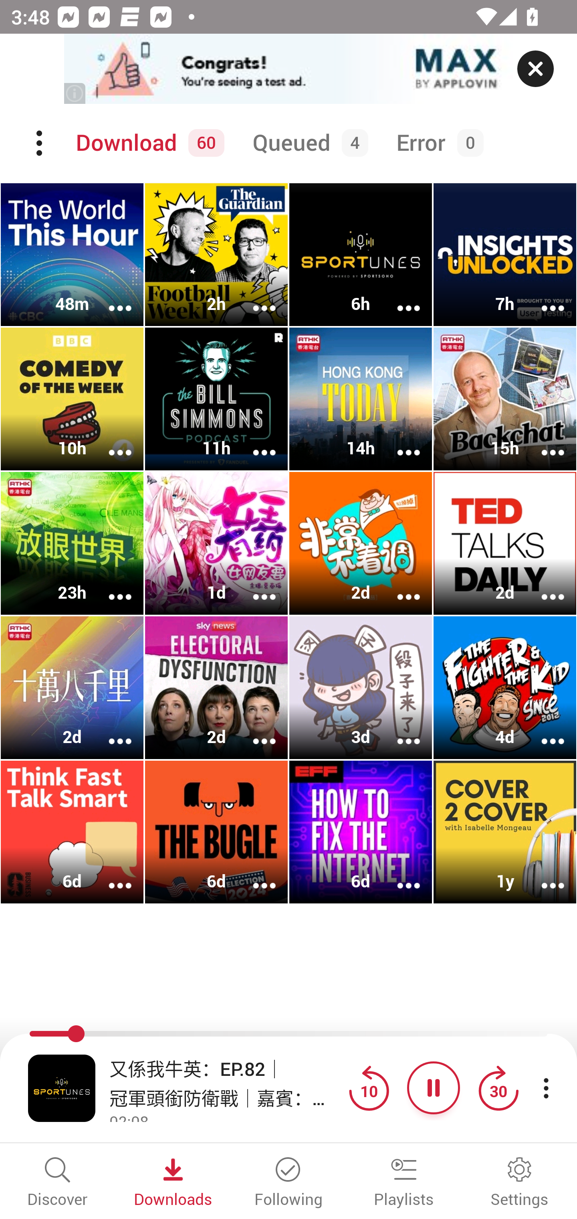 This screenshot has width=577, height=1219. I want to click on More options, so click(254, 875).